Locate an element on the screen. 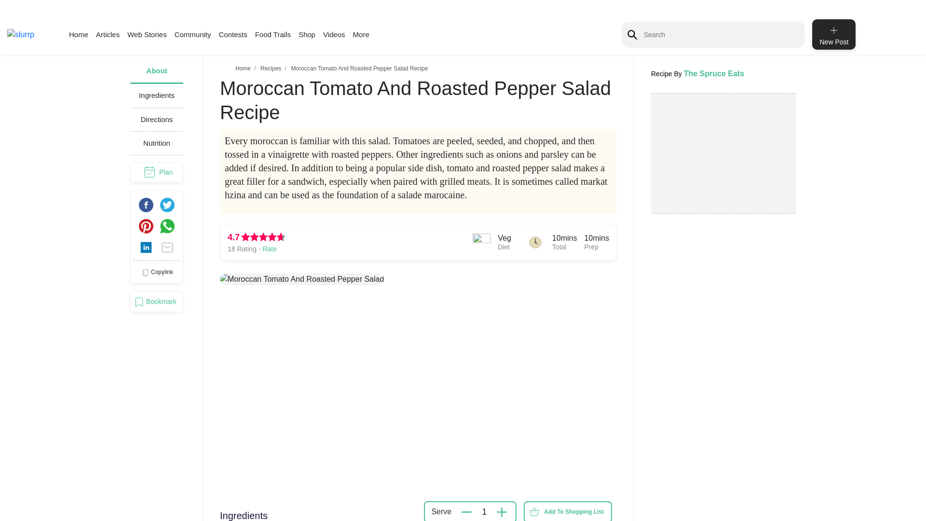  Shop is located at coordinates (307, 34).